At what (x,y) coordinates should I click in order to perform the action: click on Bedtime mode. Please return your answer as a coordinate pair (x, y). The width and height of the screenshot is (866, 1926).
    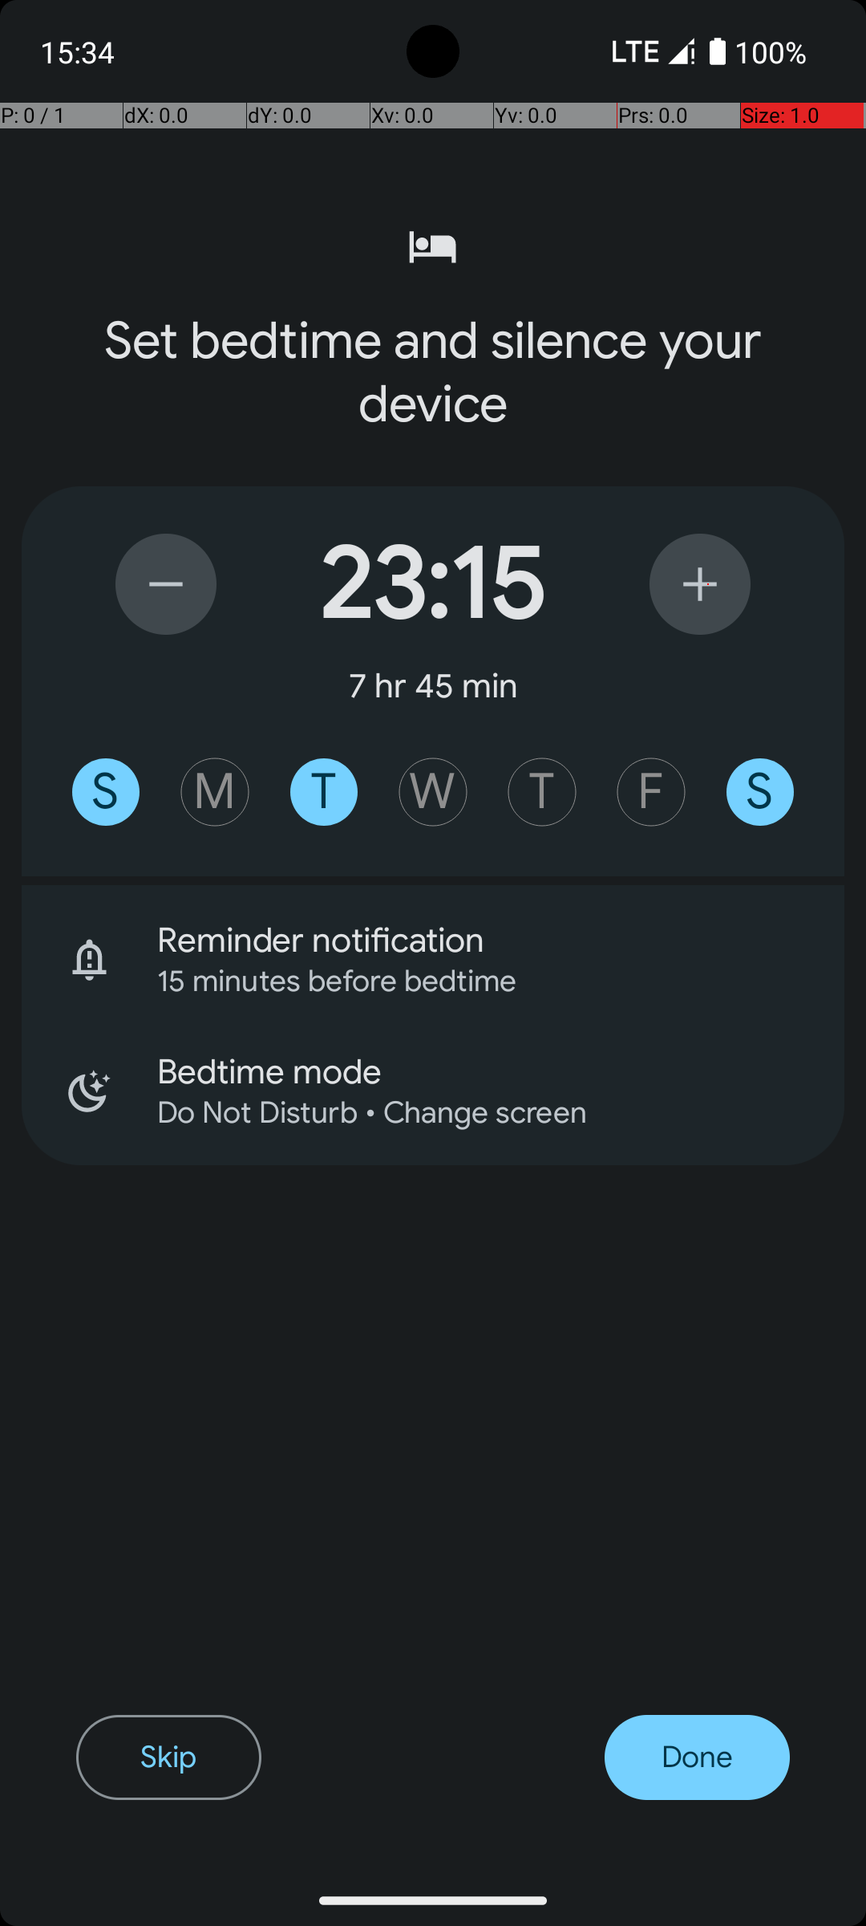
    Looking at the image, I should click on (500, 1072).